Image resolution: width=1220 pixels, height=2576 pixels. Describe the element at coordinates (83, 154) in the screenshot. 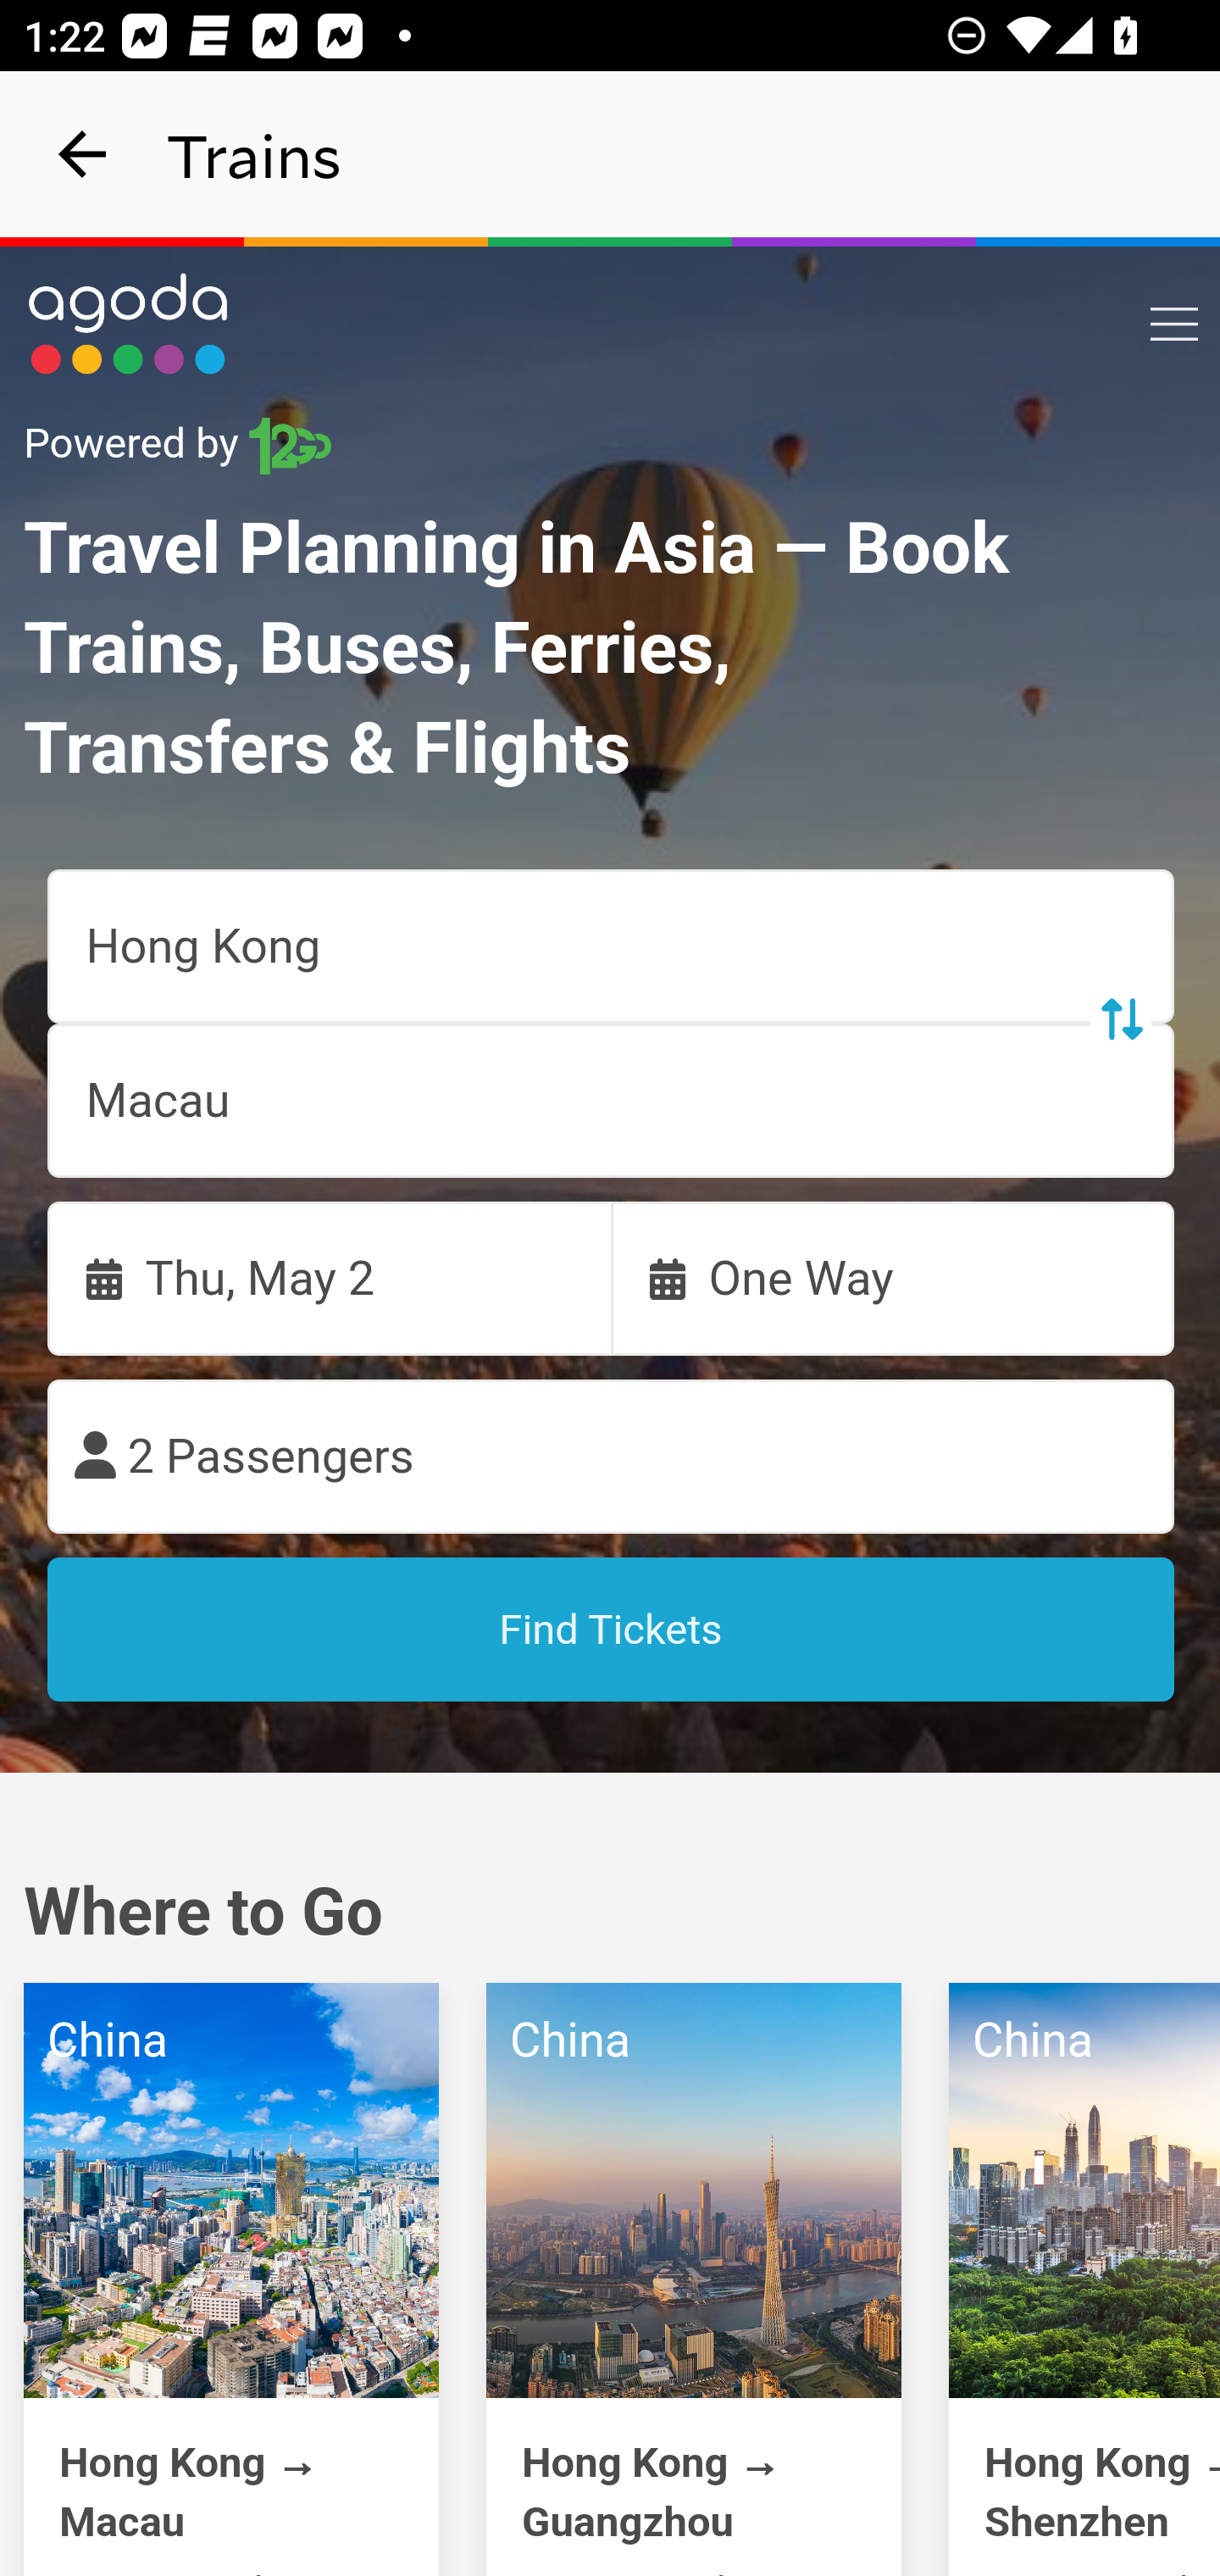

I see `navigation_button` at that location.